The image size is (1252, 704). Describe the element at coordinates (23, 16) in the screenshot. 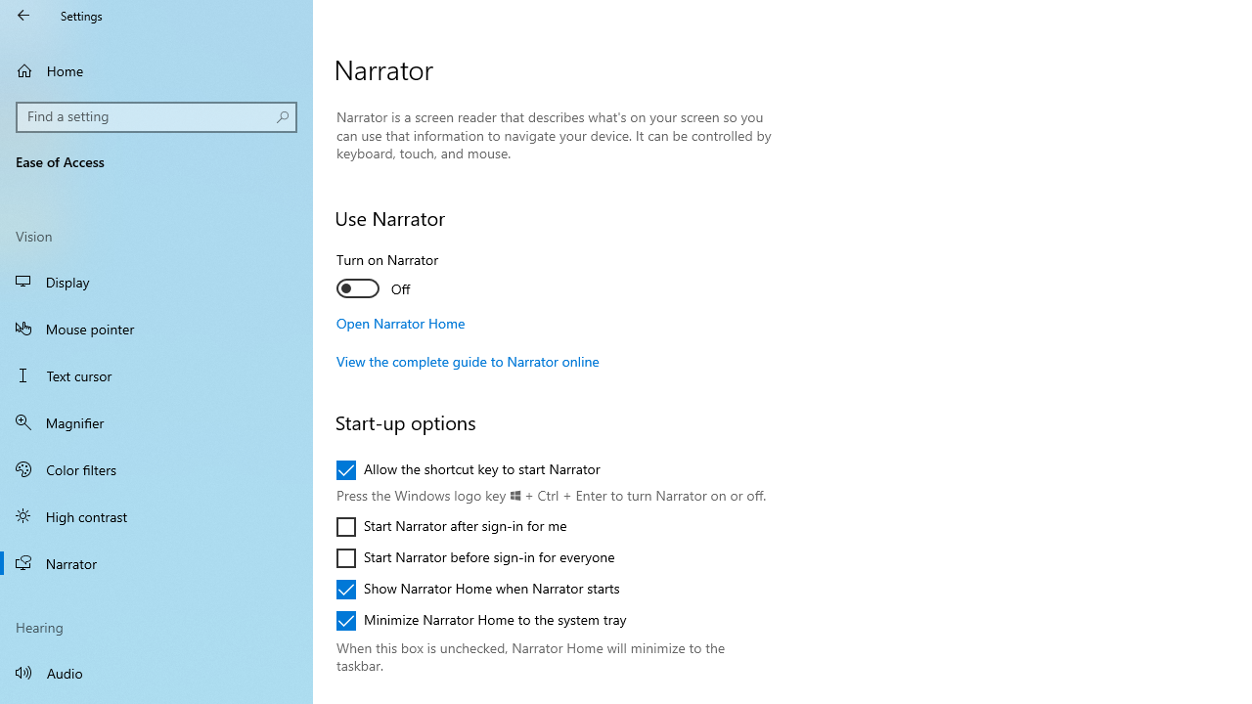

I see `Back` at that location.